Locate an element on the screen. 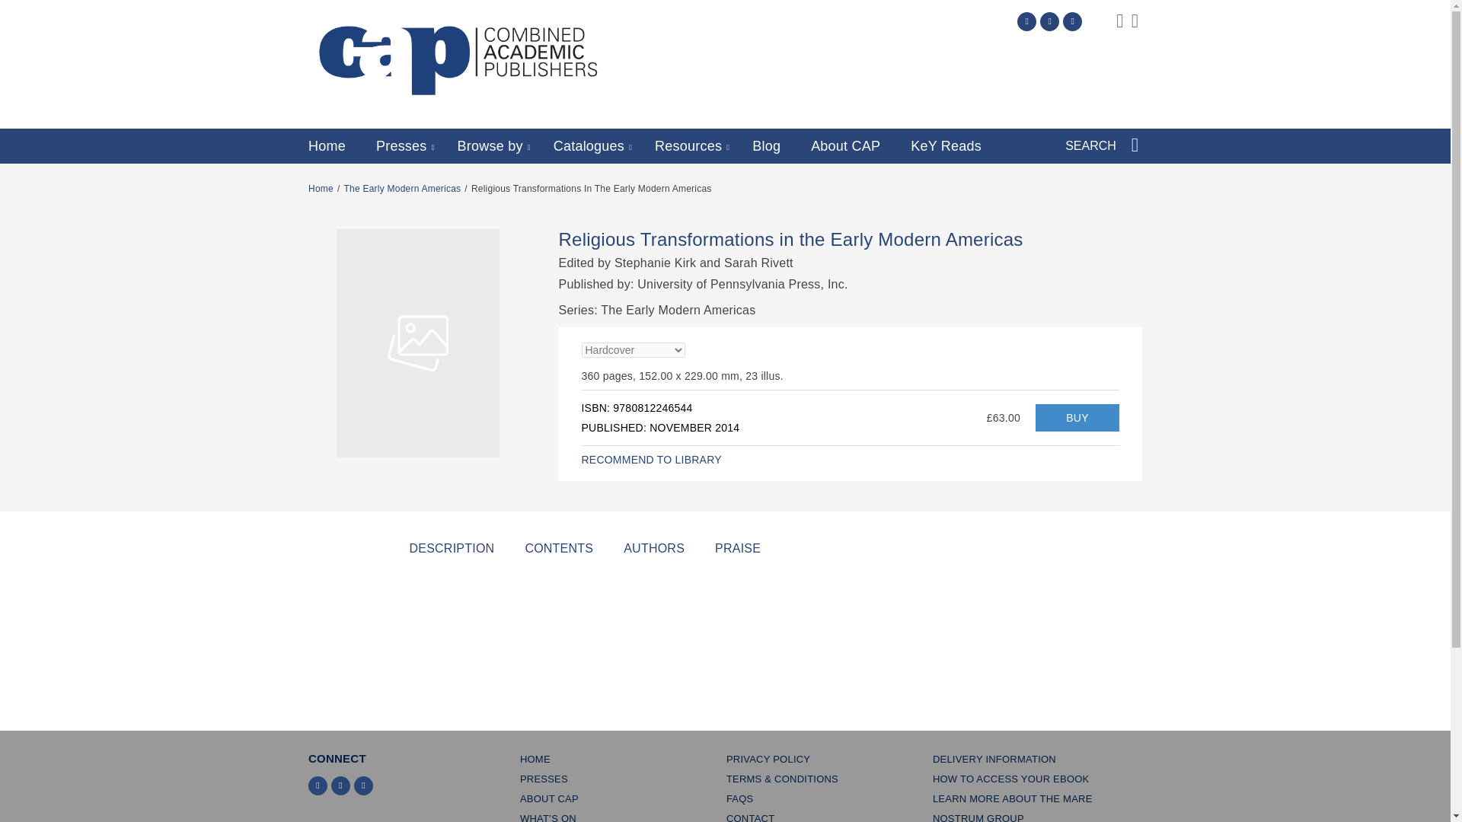 This screenshot has width=1462, height=822. Home is located at coordinates (327, 146).